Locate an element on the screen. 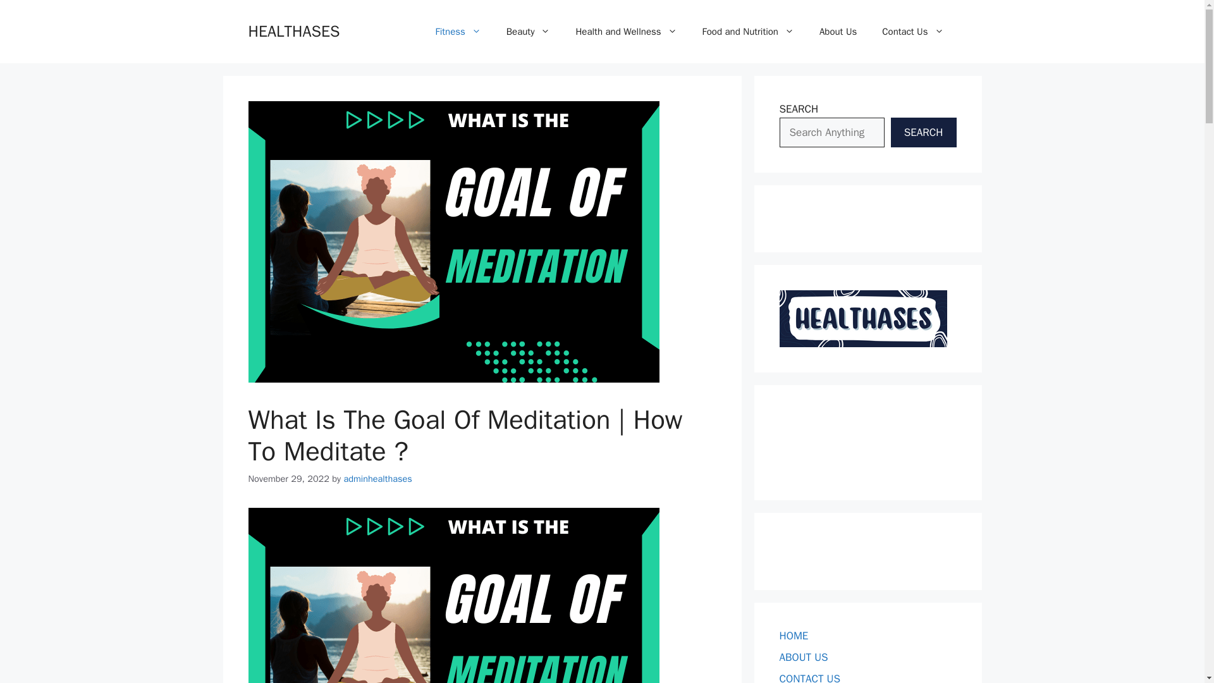 This screenshot has width=1214, height=683. View all posts by adminhealthases is located at coordinates (377, 478).